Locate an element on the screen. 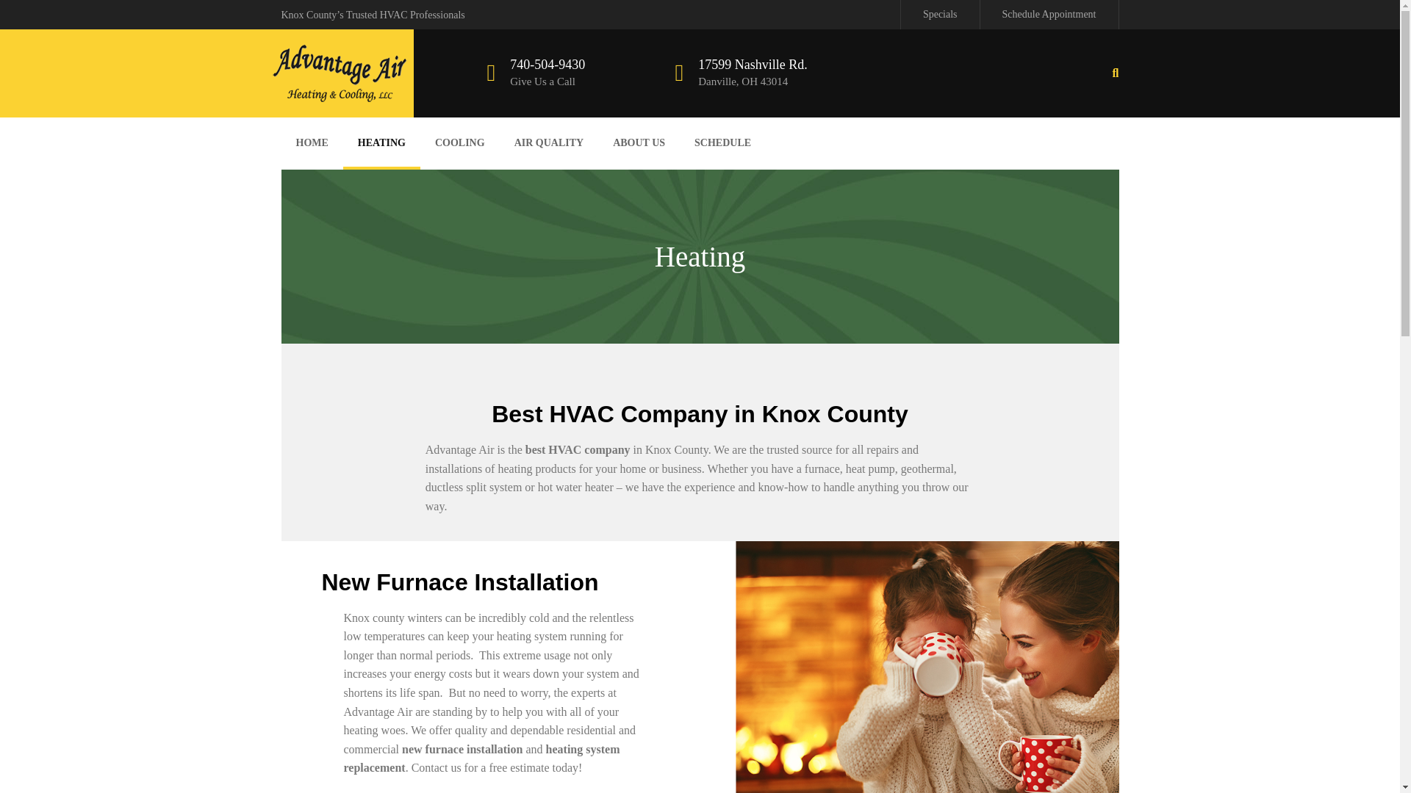  Schedule Appointment is located at coordinates (1049, 14).